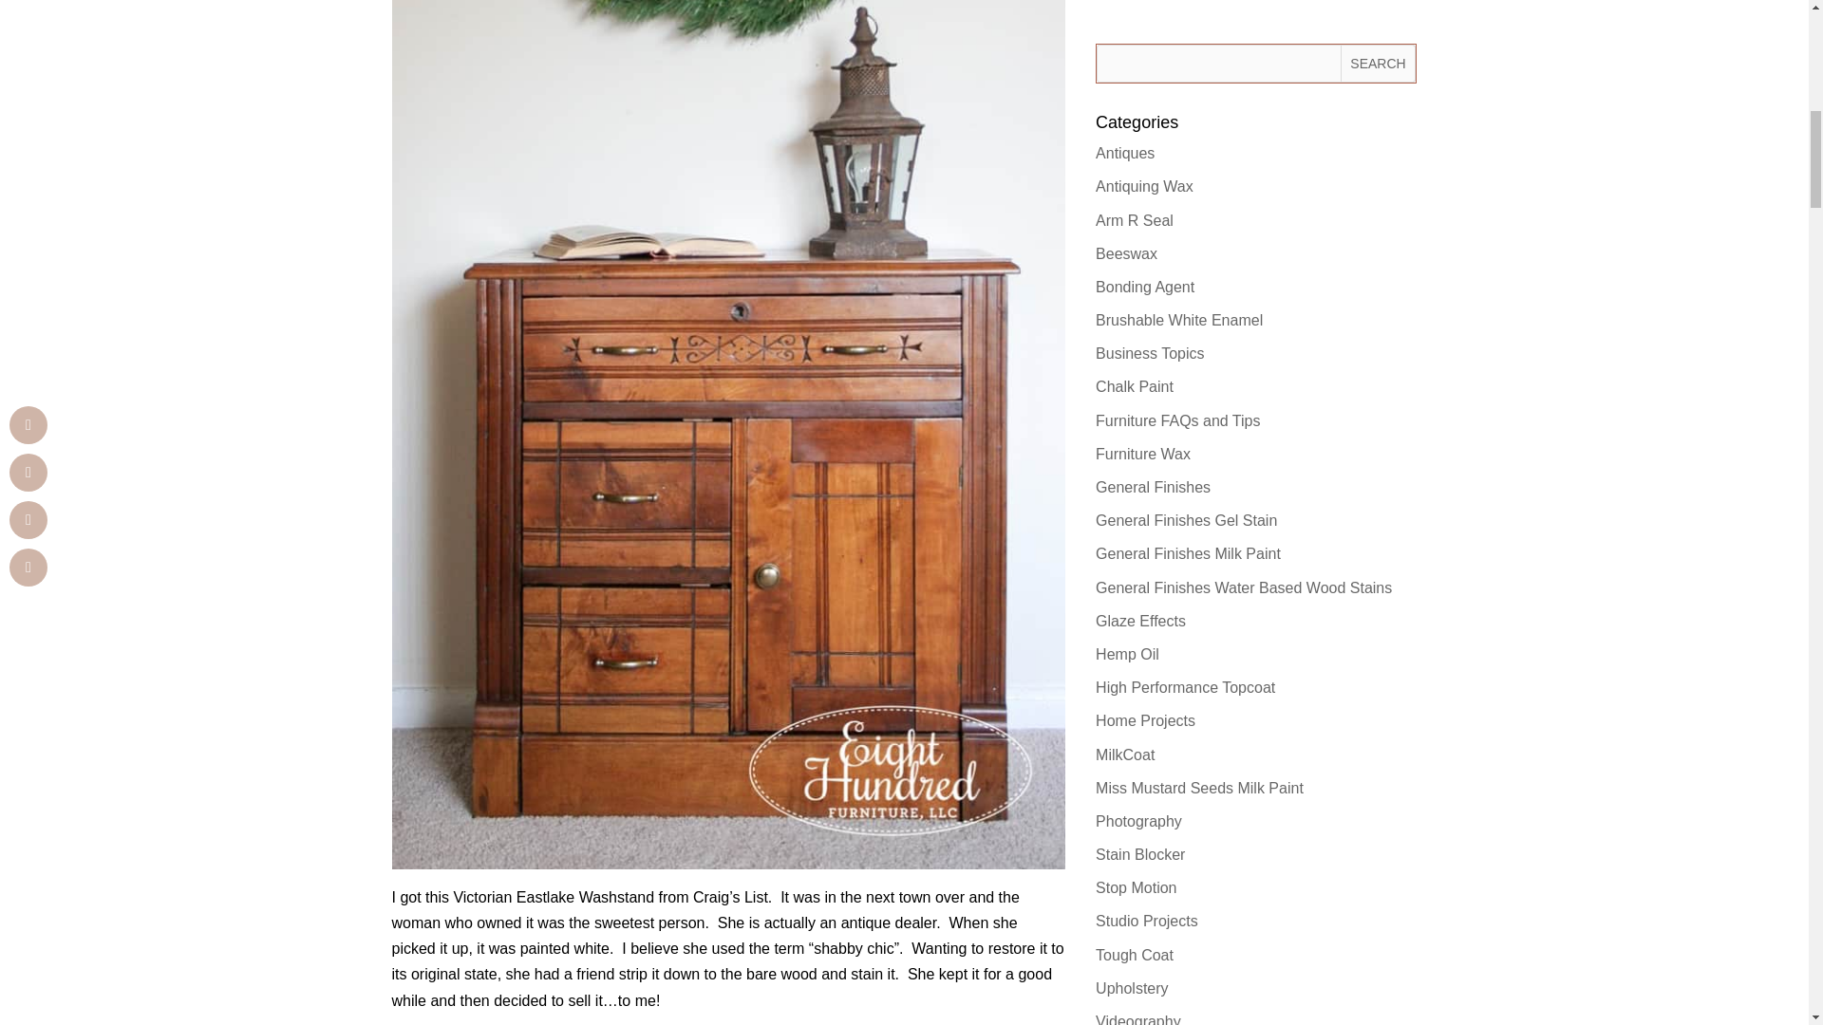  Describe the element at coordinates (1378, 64) in the screenshot. I see `SEARCH` at that location.